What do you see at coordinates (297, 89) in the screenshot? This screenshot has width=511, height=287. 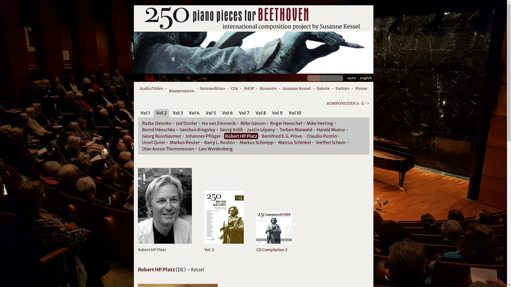 I see `Susanne Kessel` at bounding box center [297, 89].